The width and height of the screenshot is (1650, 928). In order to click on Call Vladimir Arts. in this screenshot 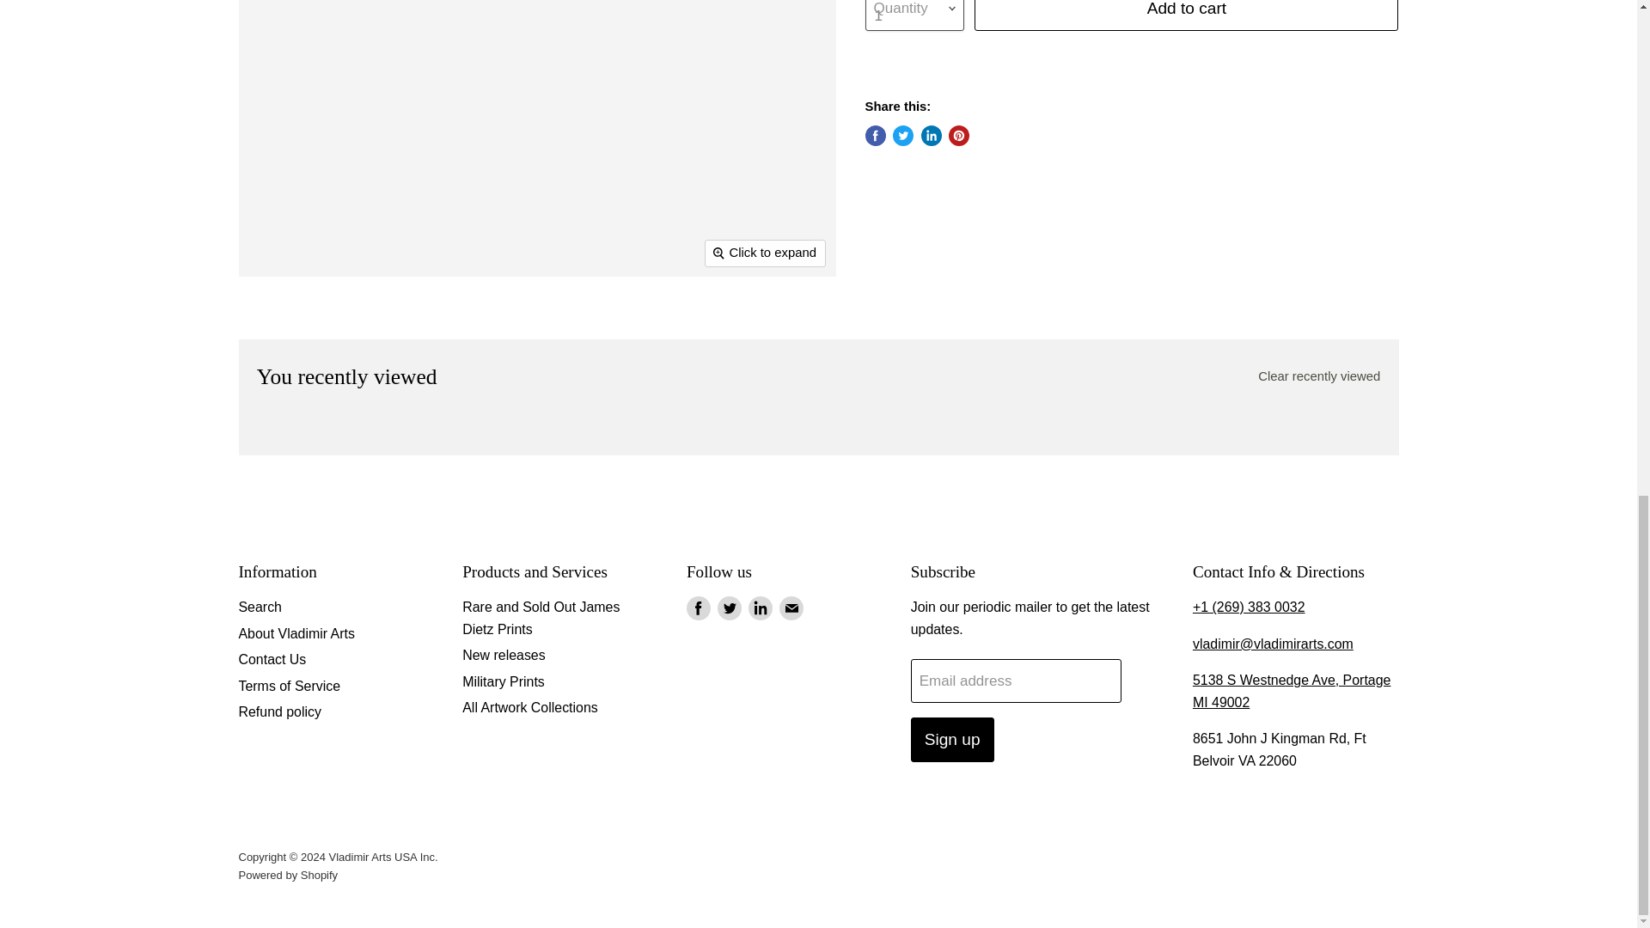, I will do `click(1249, 607)`.